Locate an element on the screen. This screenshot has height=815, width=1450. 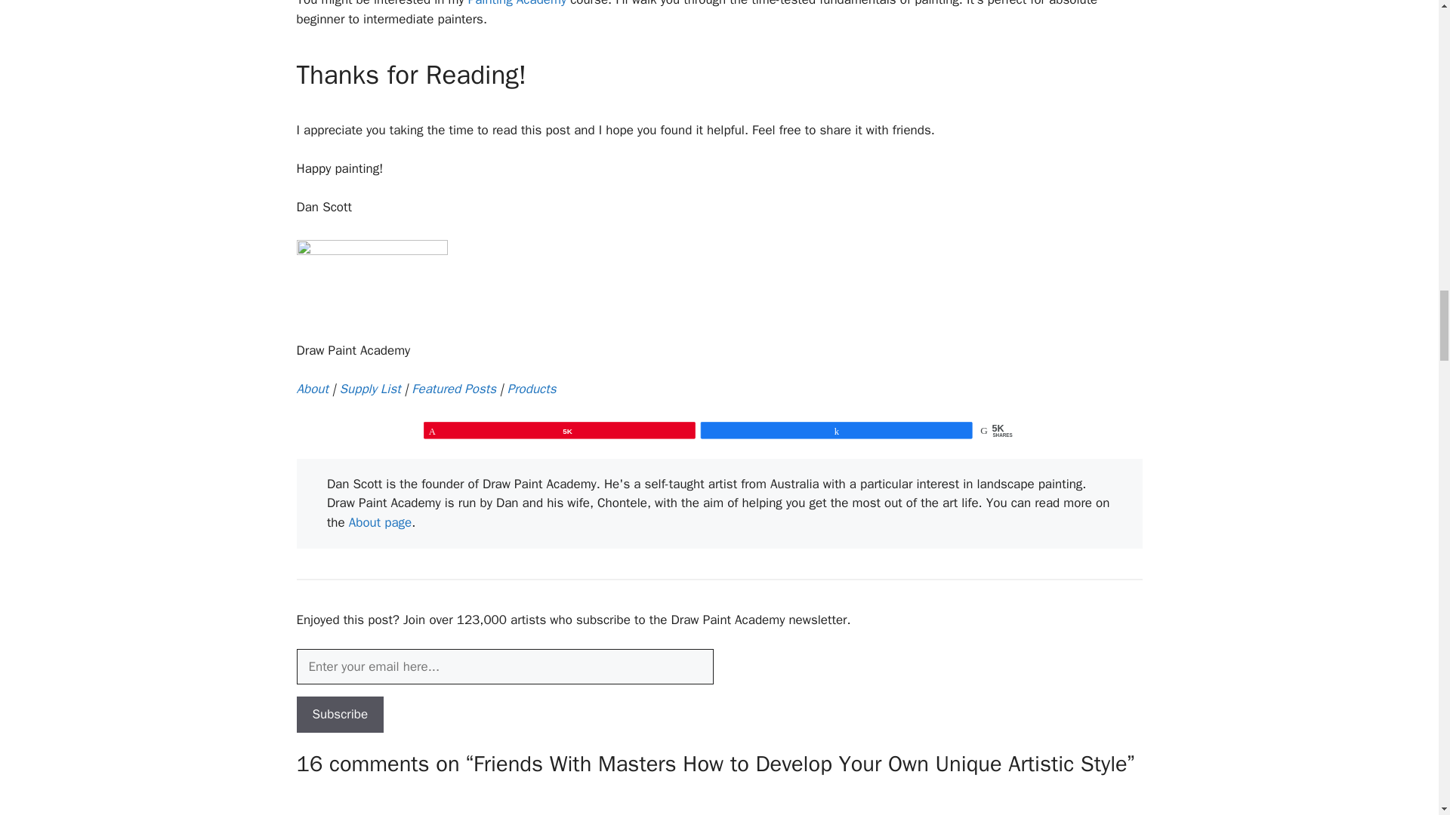
Subscribe is located at coordinates (340, 714).